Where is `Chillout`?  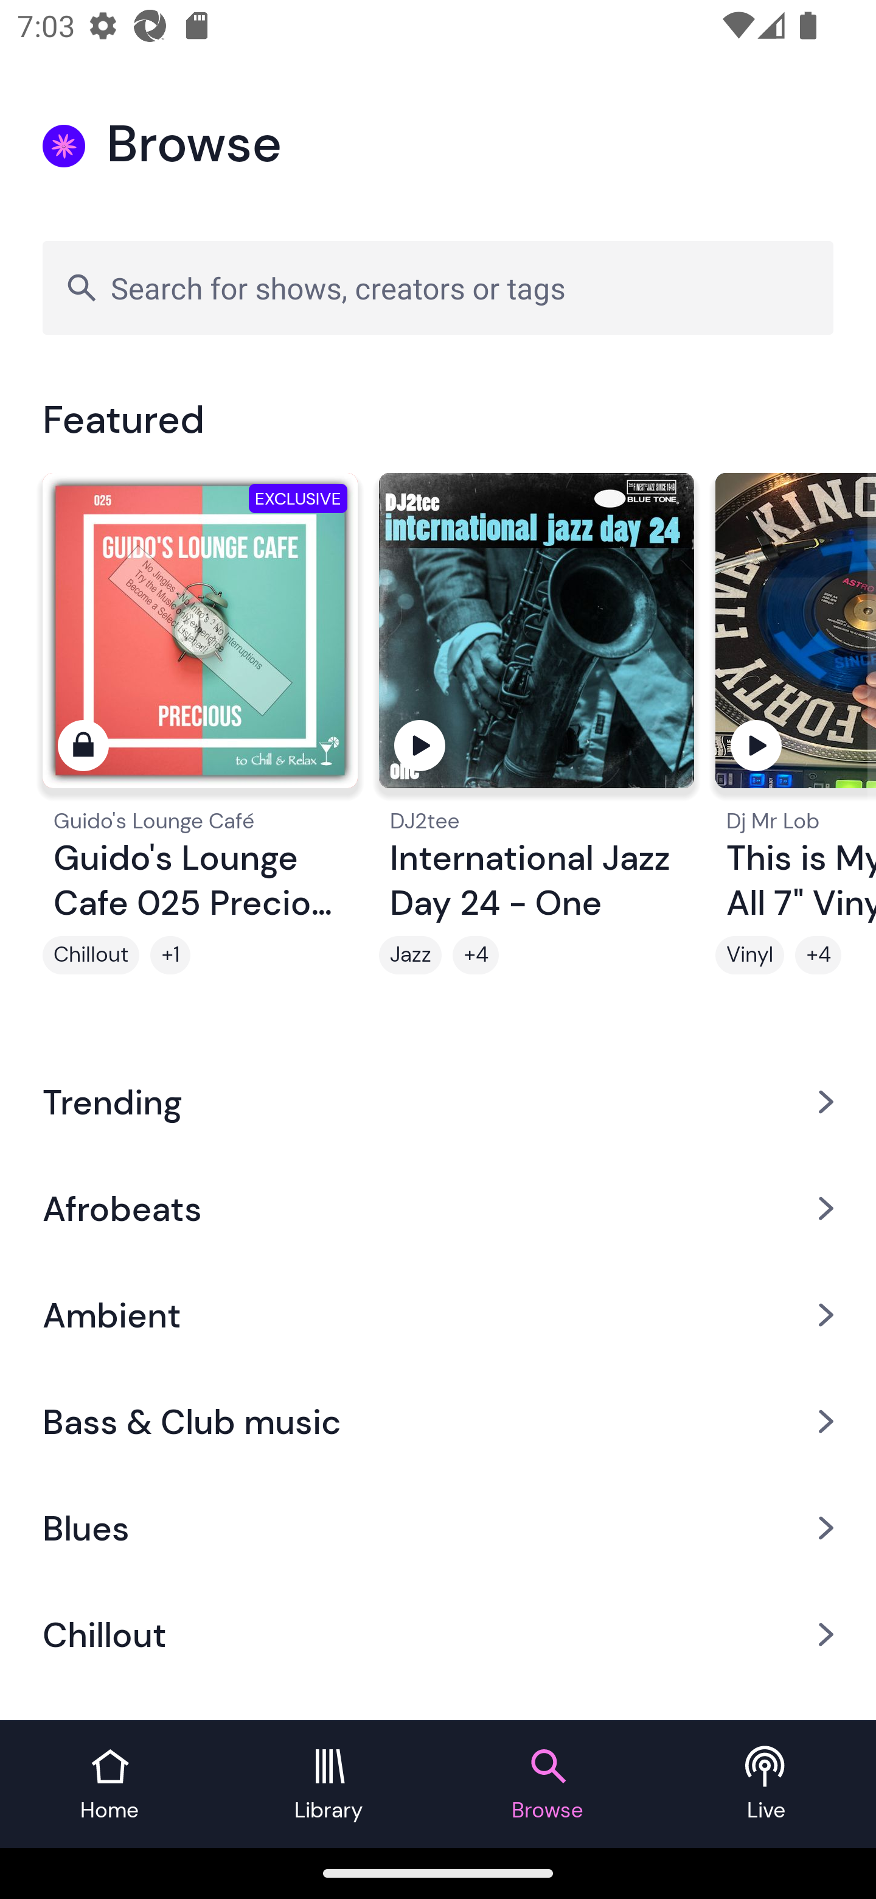 Chillout is located at coordinates (438, 1635).